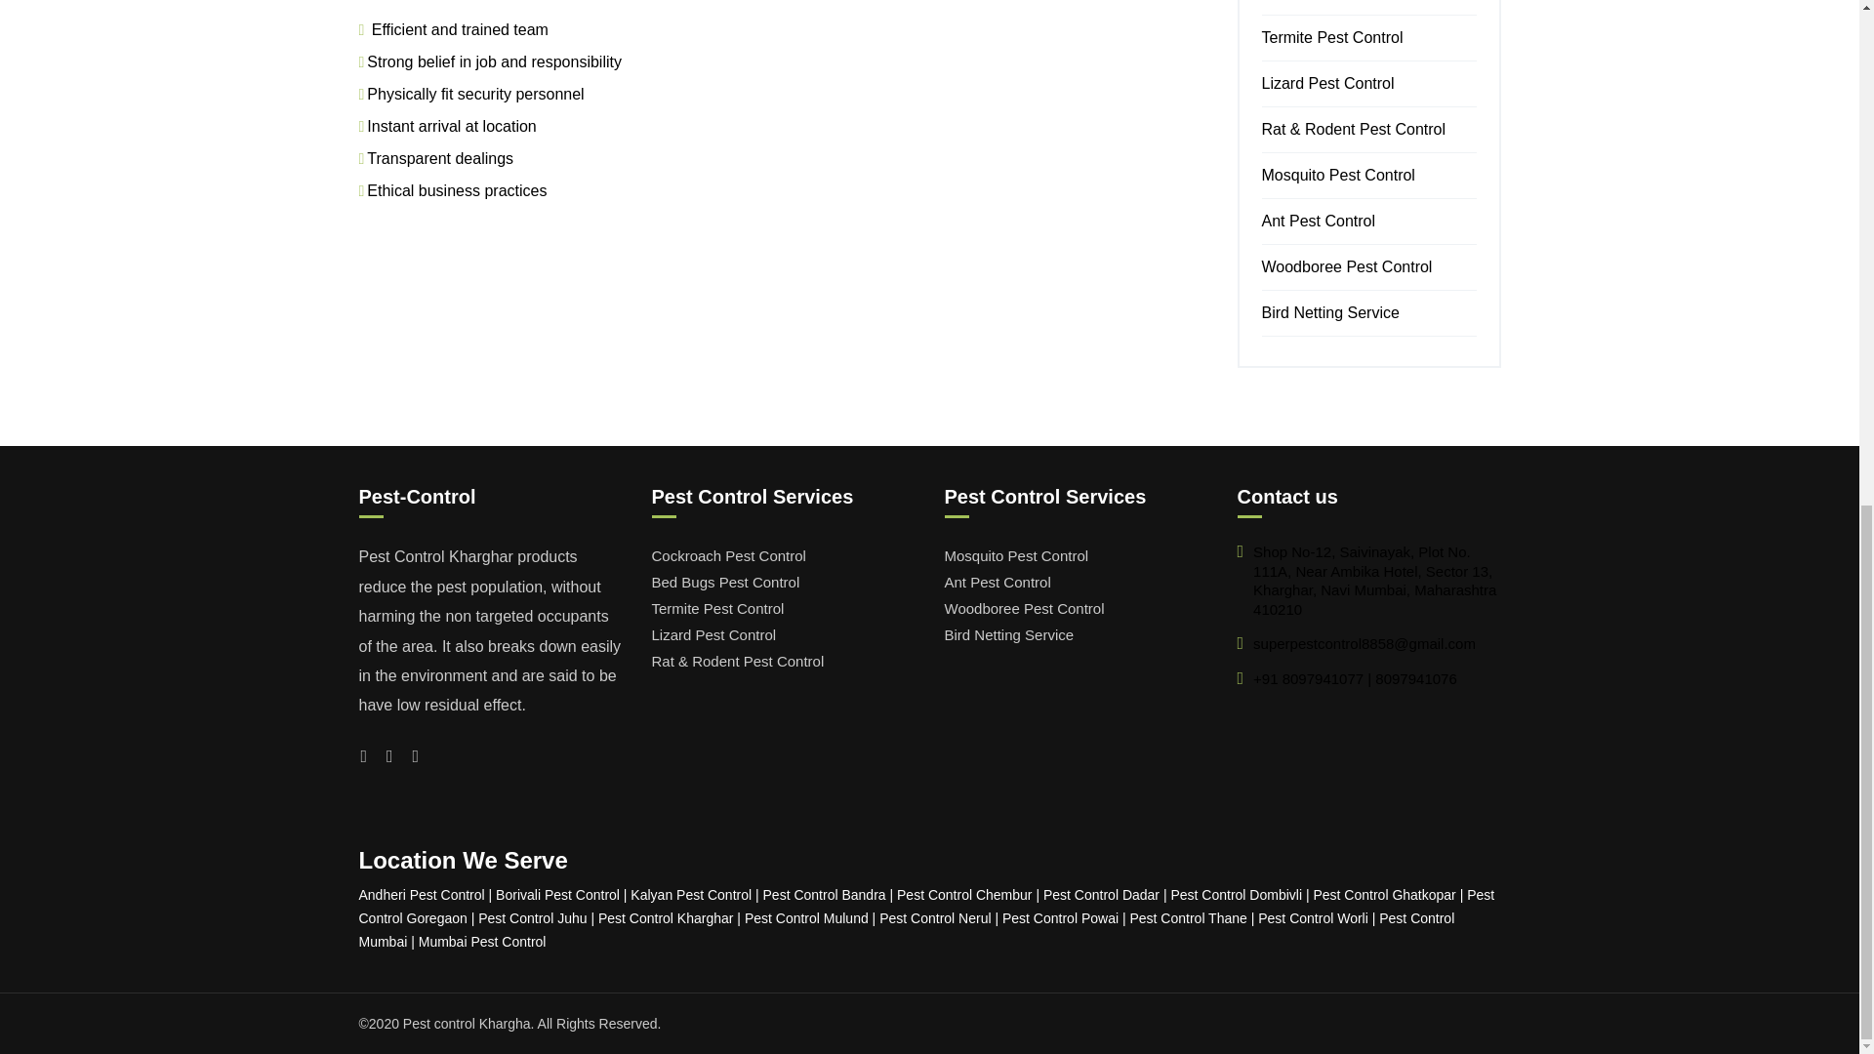  I want to click on Bed Bugs Pest Control, so click(784, 582).